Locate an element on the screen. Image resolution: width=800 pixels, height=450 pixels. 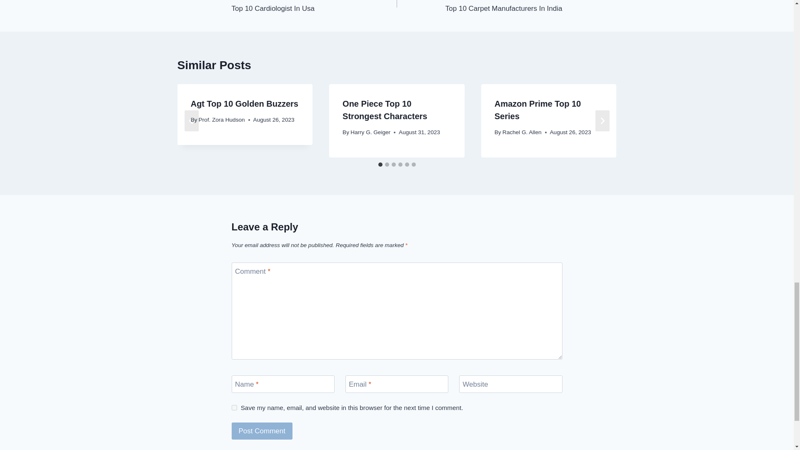
Agt Top 10 Golden Buzzers is located at coordinates (314, 7).